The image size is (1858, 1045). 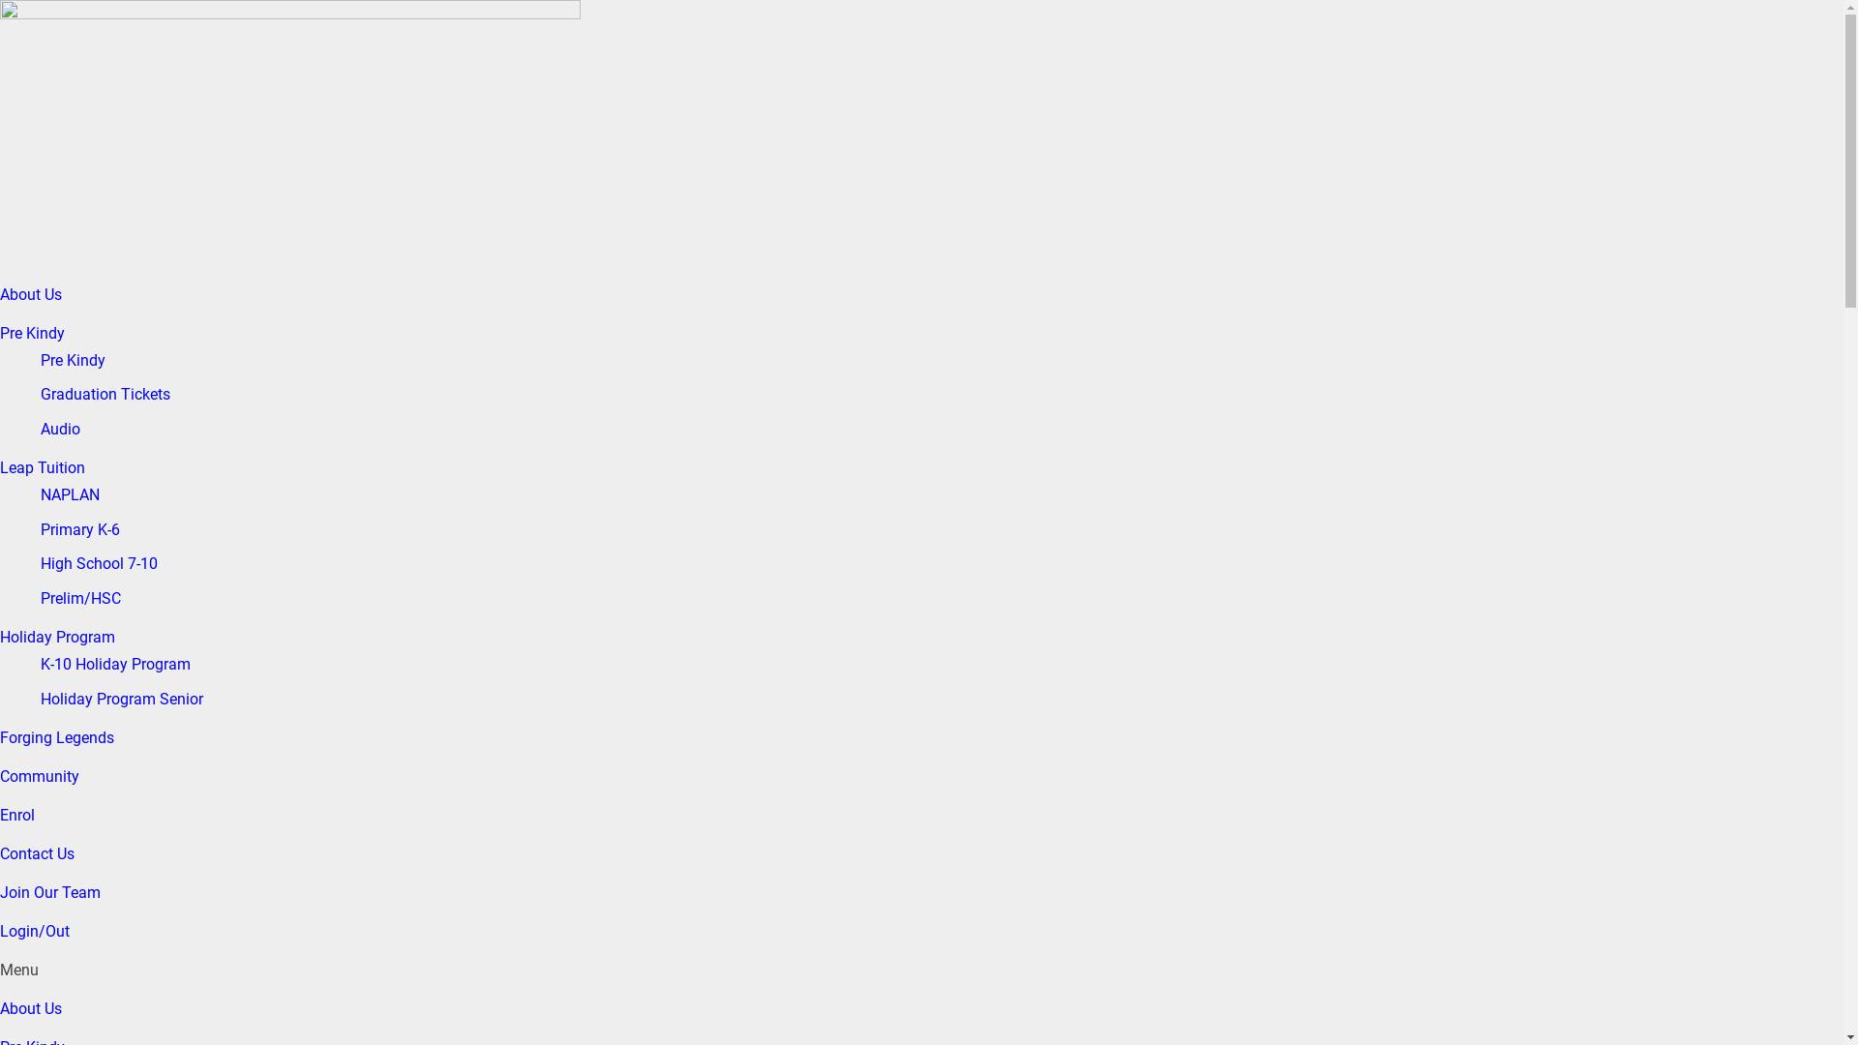 I want to click on Pre Kindy, so click(x=33, y=333).